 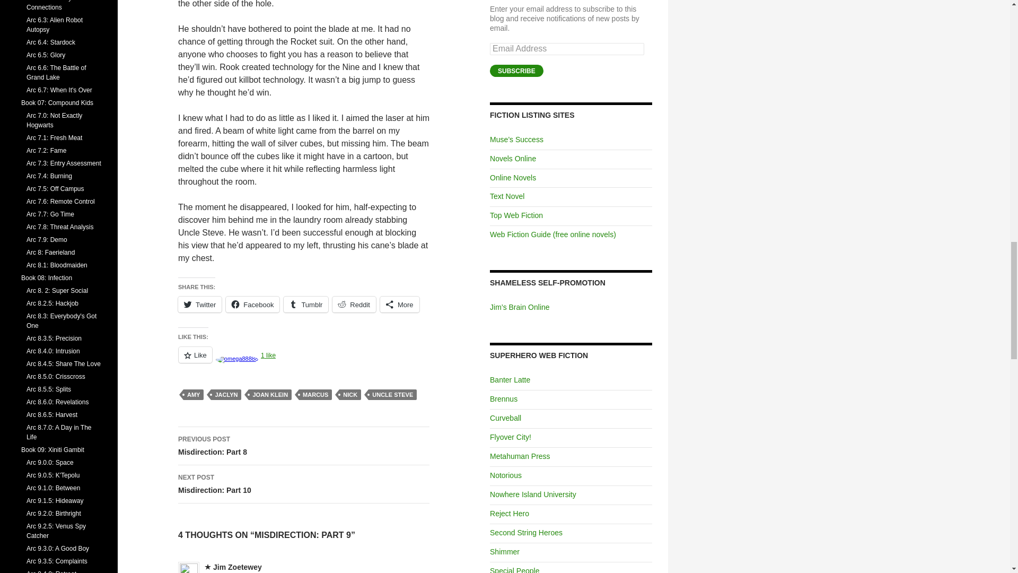 I want to click on Facebook, so click(x=252, y=305).